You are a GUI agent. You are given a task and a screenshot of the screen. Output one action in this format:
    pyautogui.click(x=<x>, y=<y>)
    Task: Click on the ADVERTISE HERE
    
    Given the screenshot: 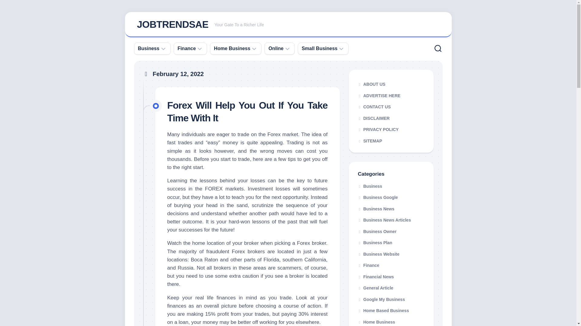 What is the action you would take?
    pyautogui.click(x=391, y=95)
    